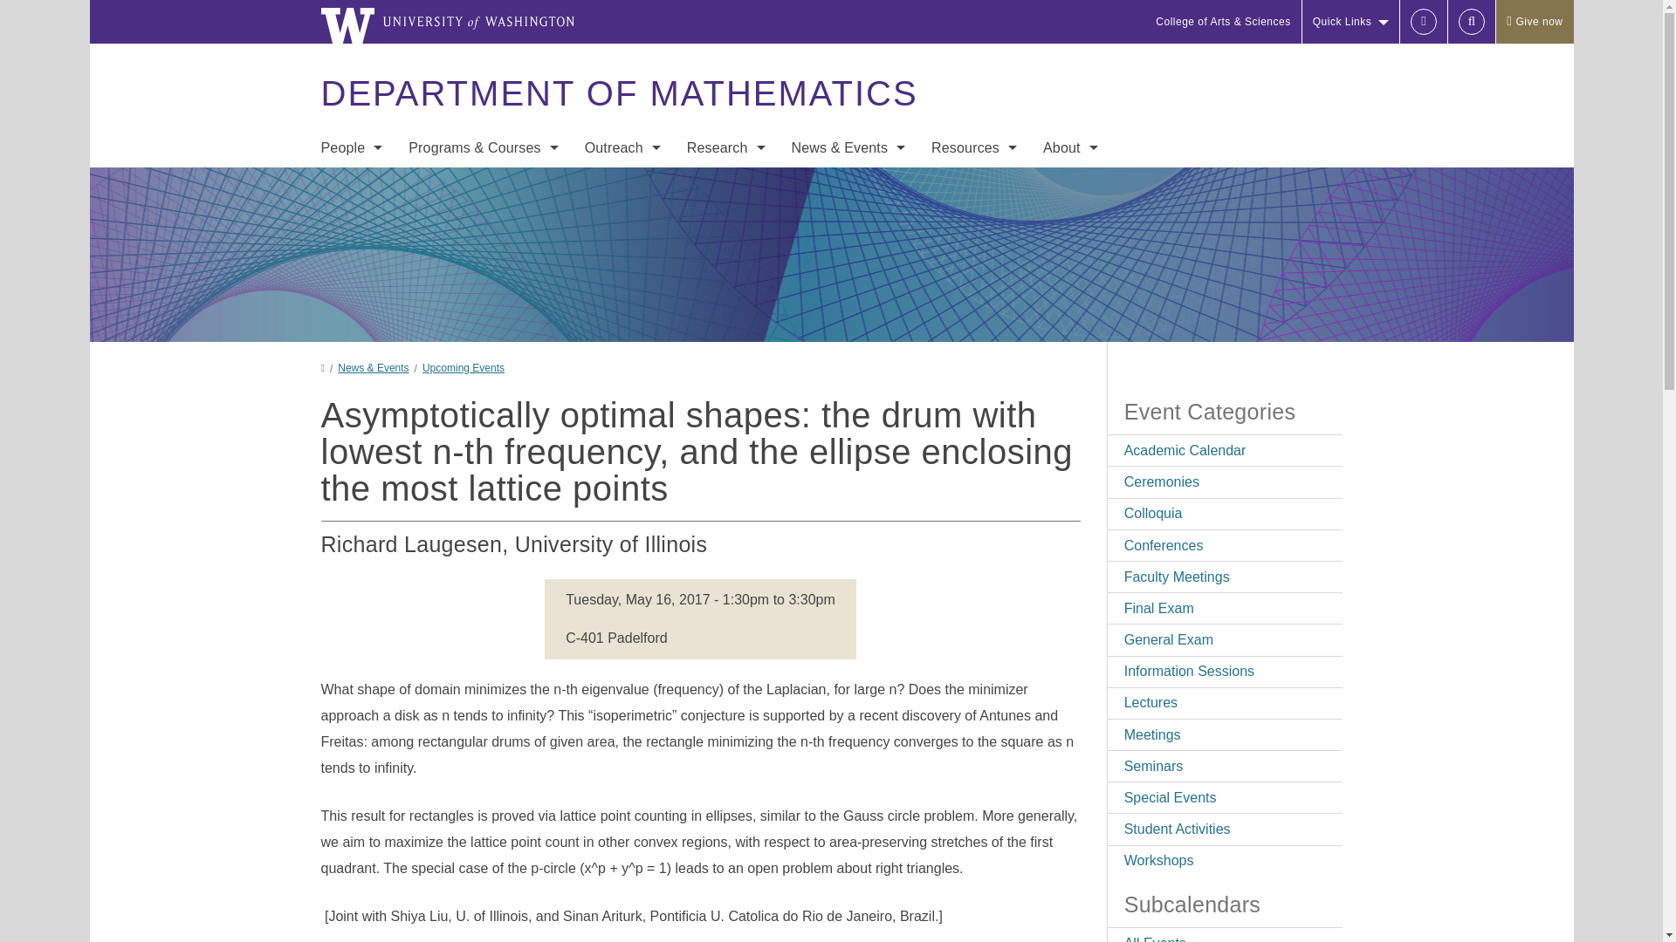  Describe the element at coordinates (351, 255) in the screenshot. I see `Staff` at that location.